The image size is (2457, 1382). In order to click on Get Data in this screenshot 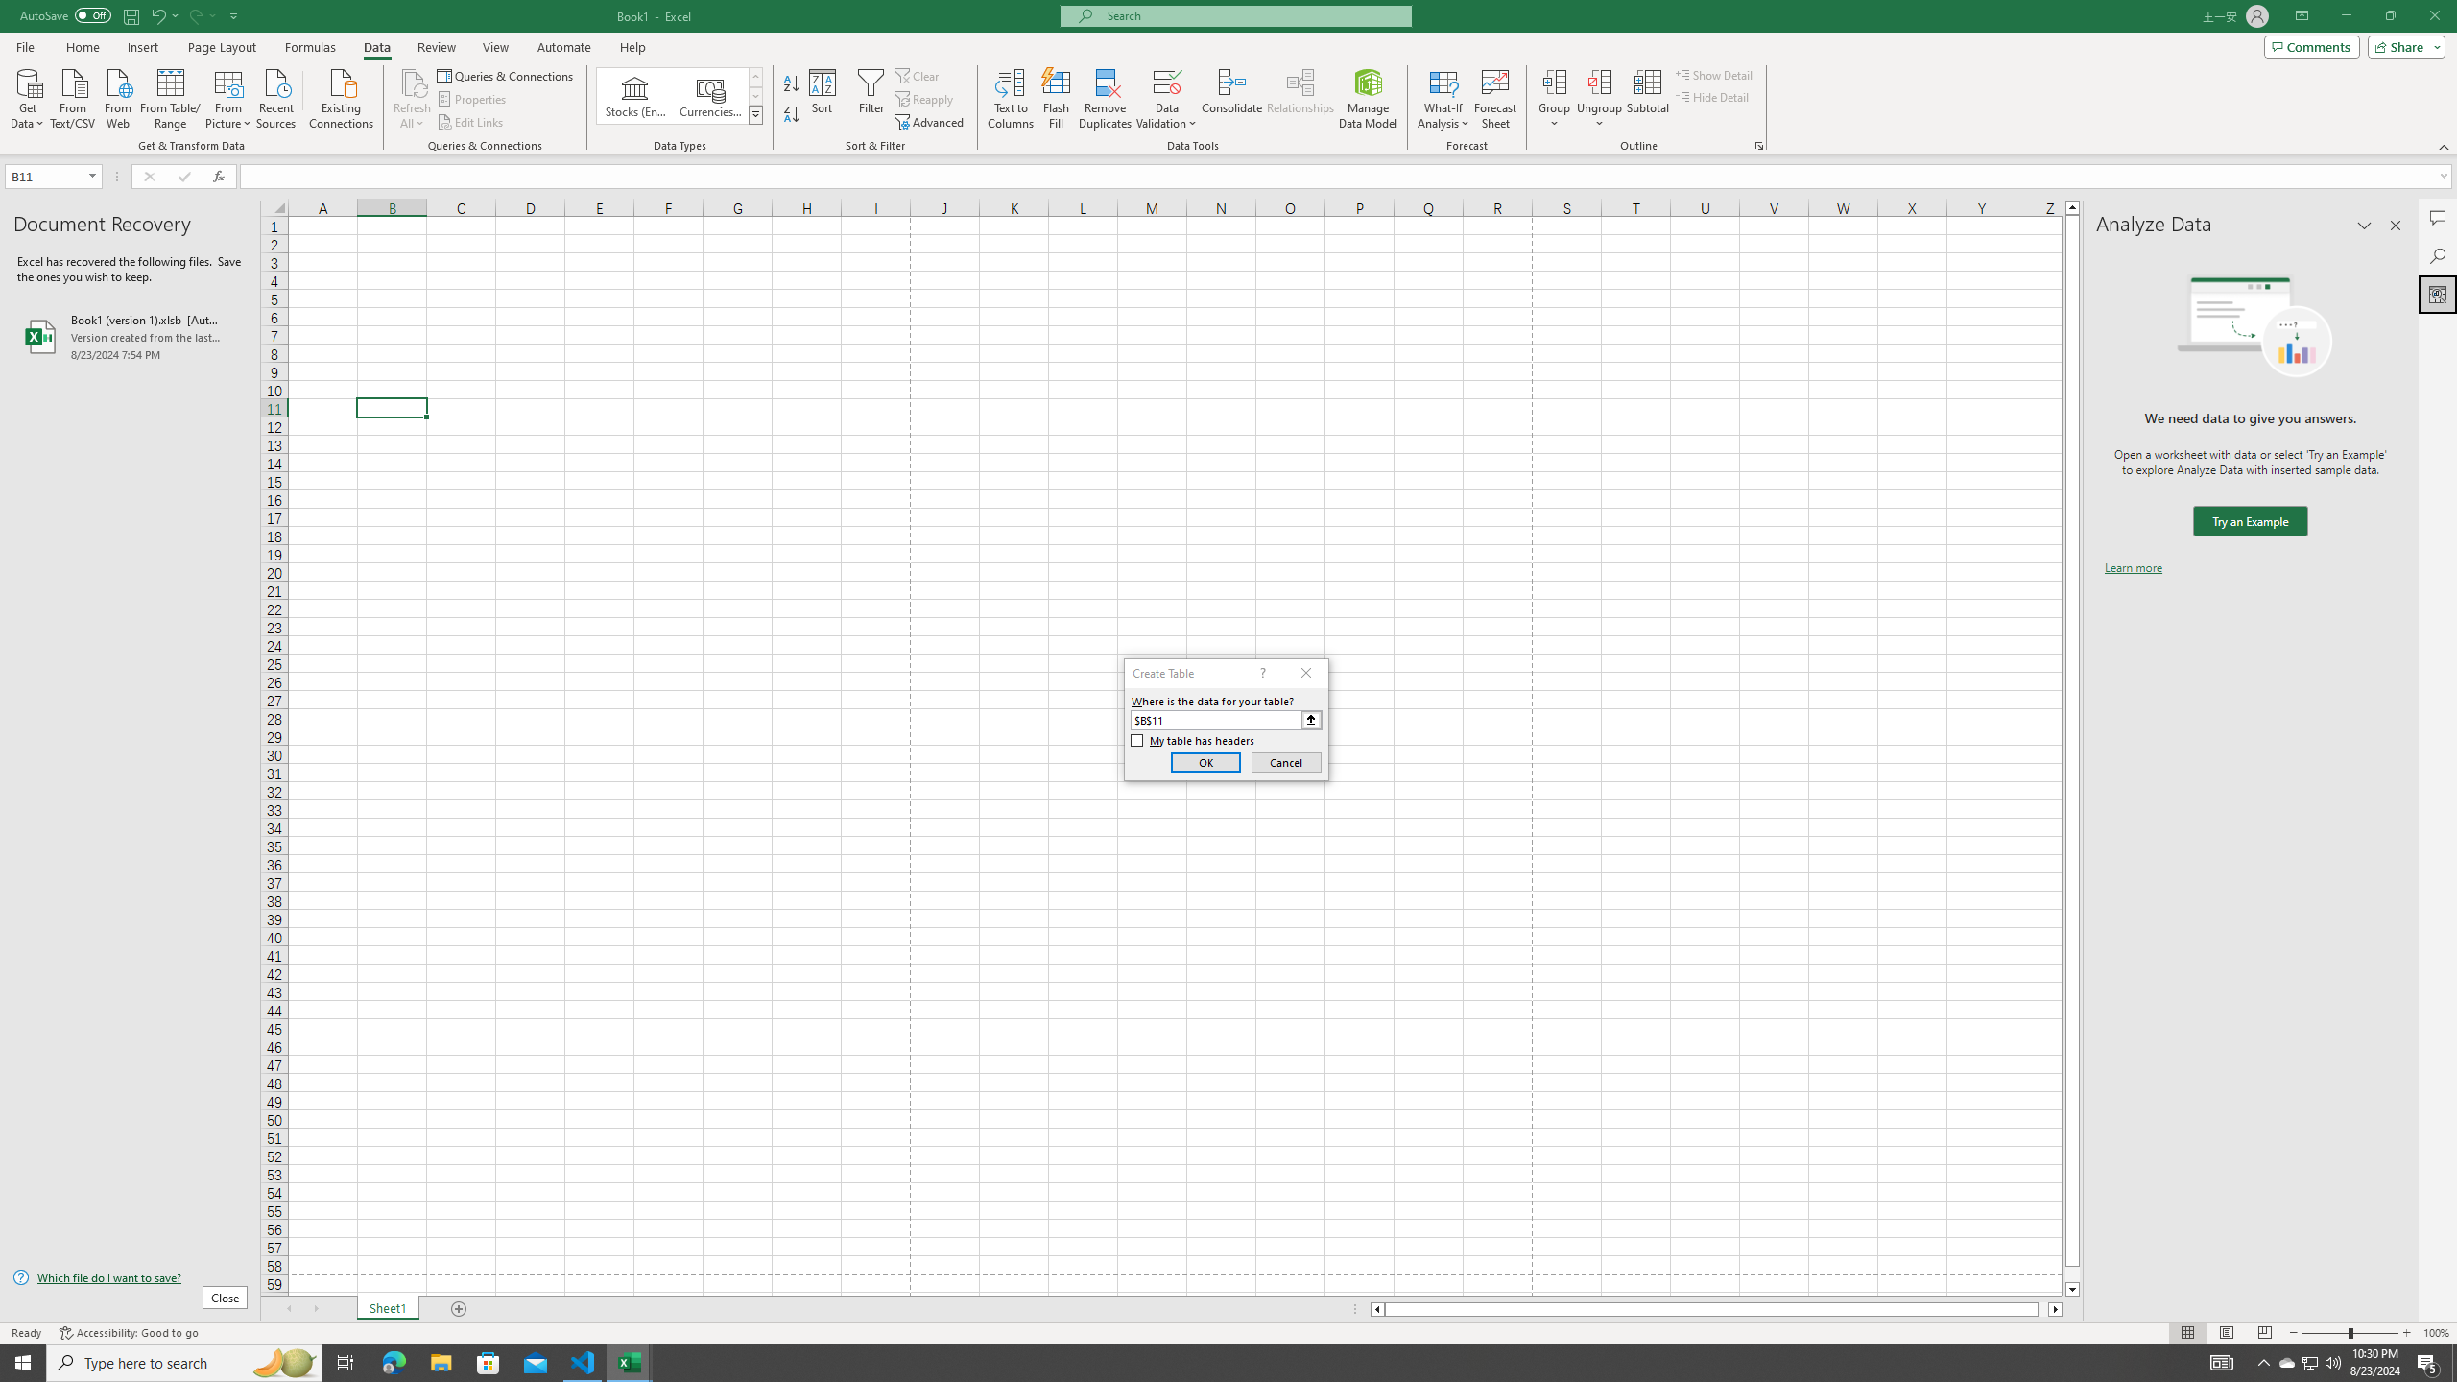, I will do `click(28, 97)`.